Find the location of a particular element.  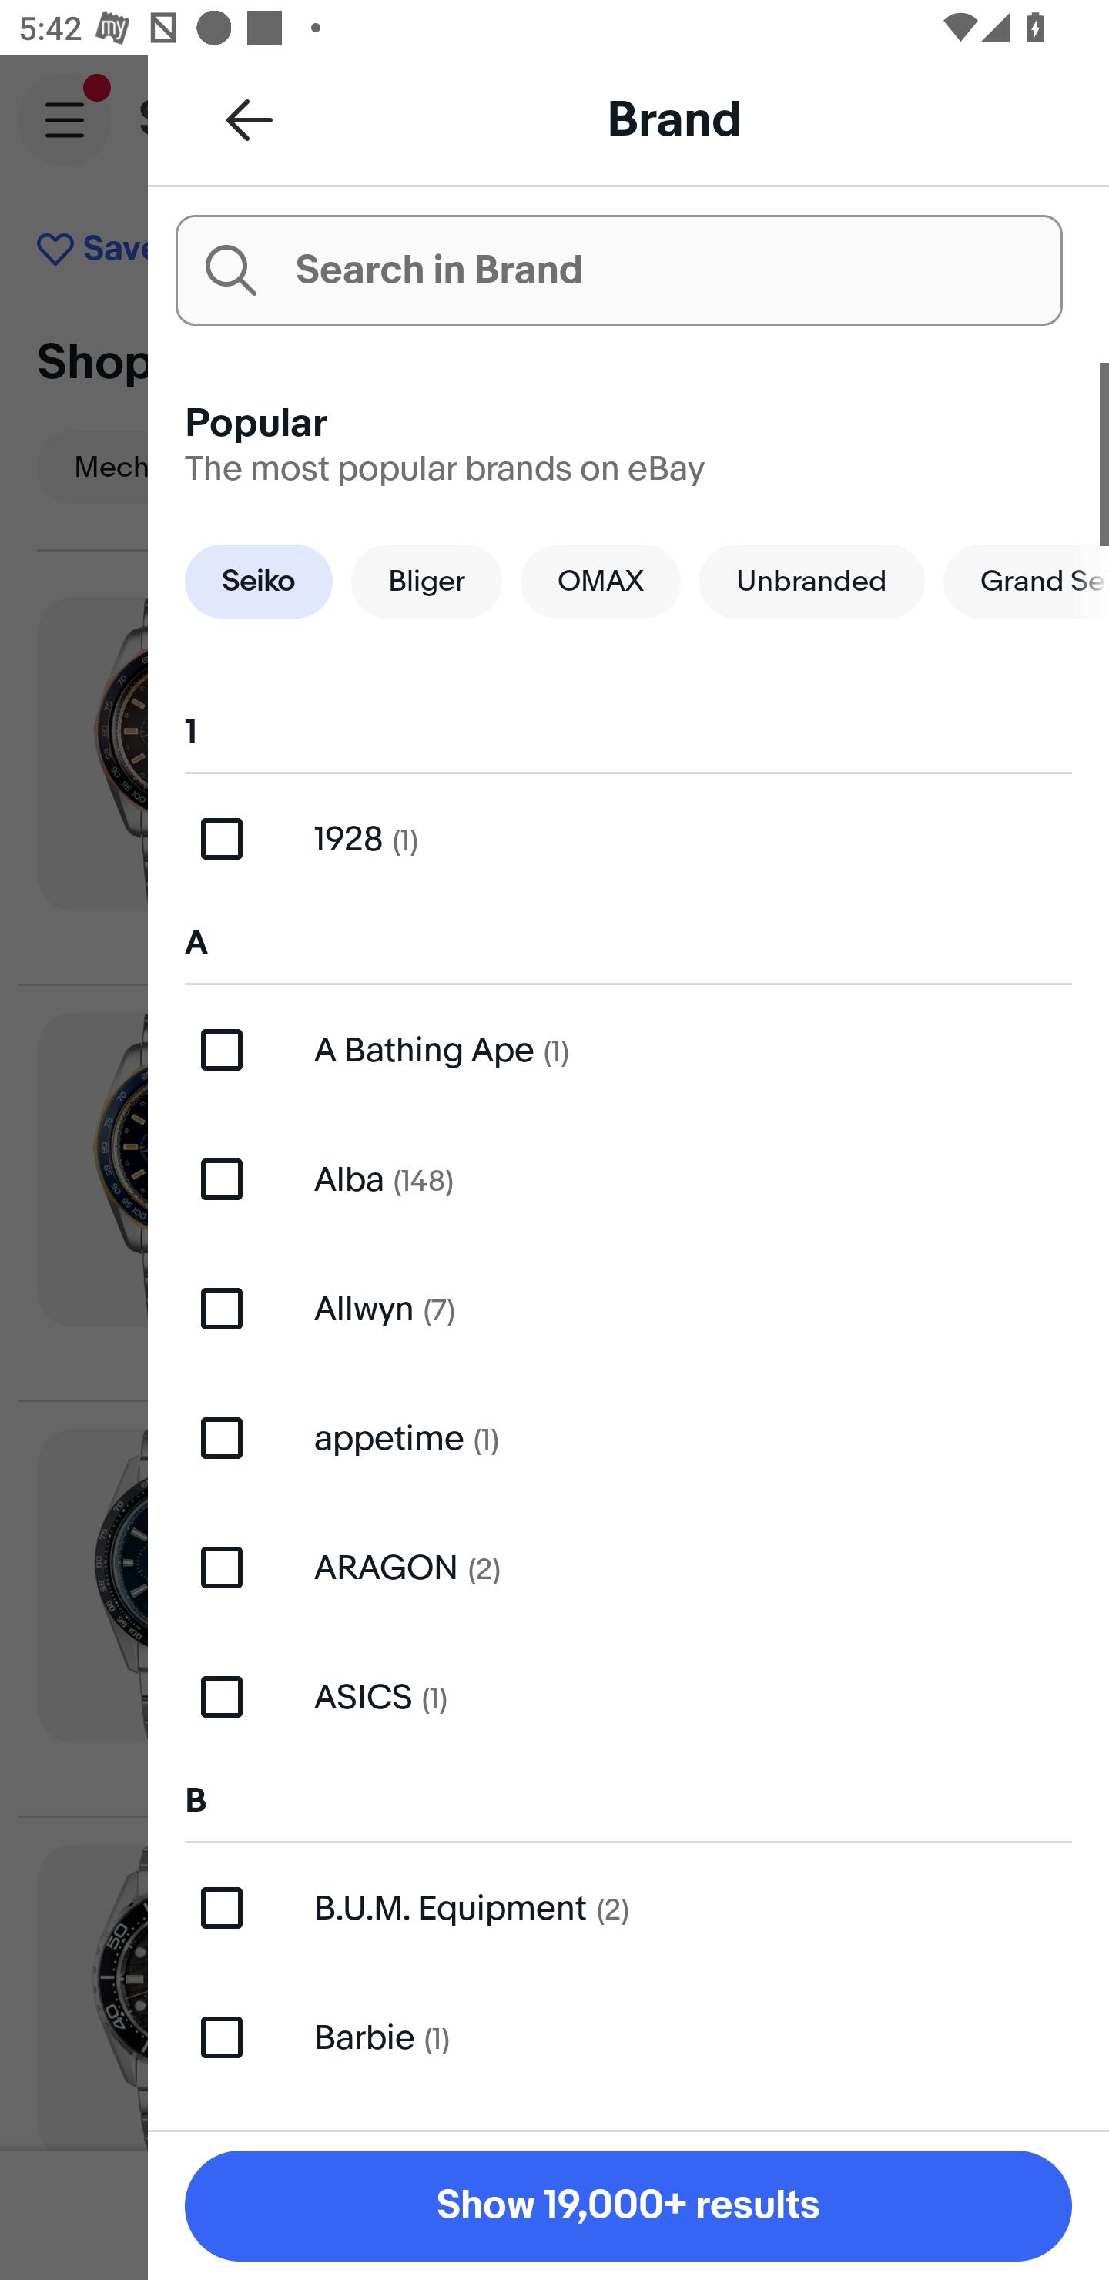

Back to all refinements is located at coordinates (250, 119).